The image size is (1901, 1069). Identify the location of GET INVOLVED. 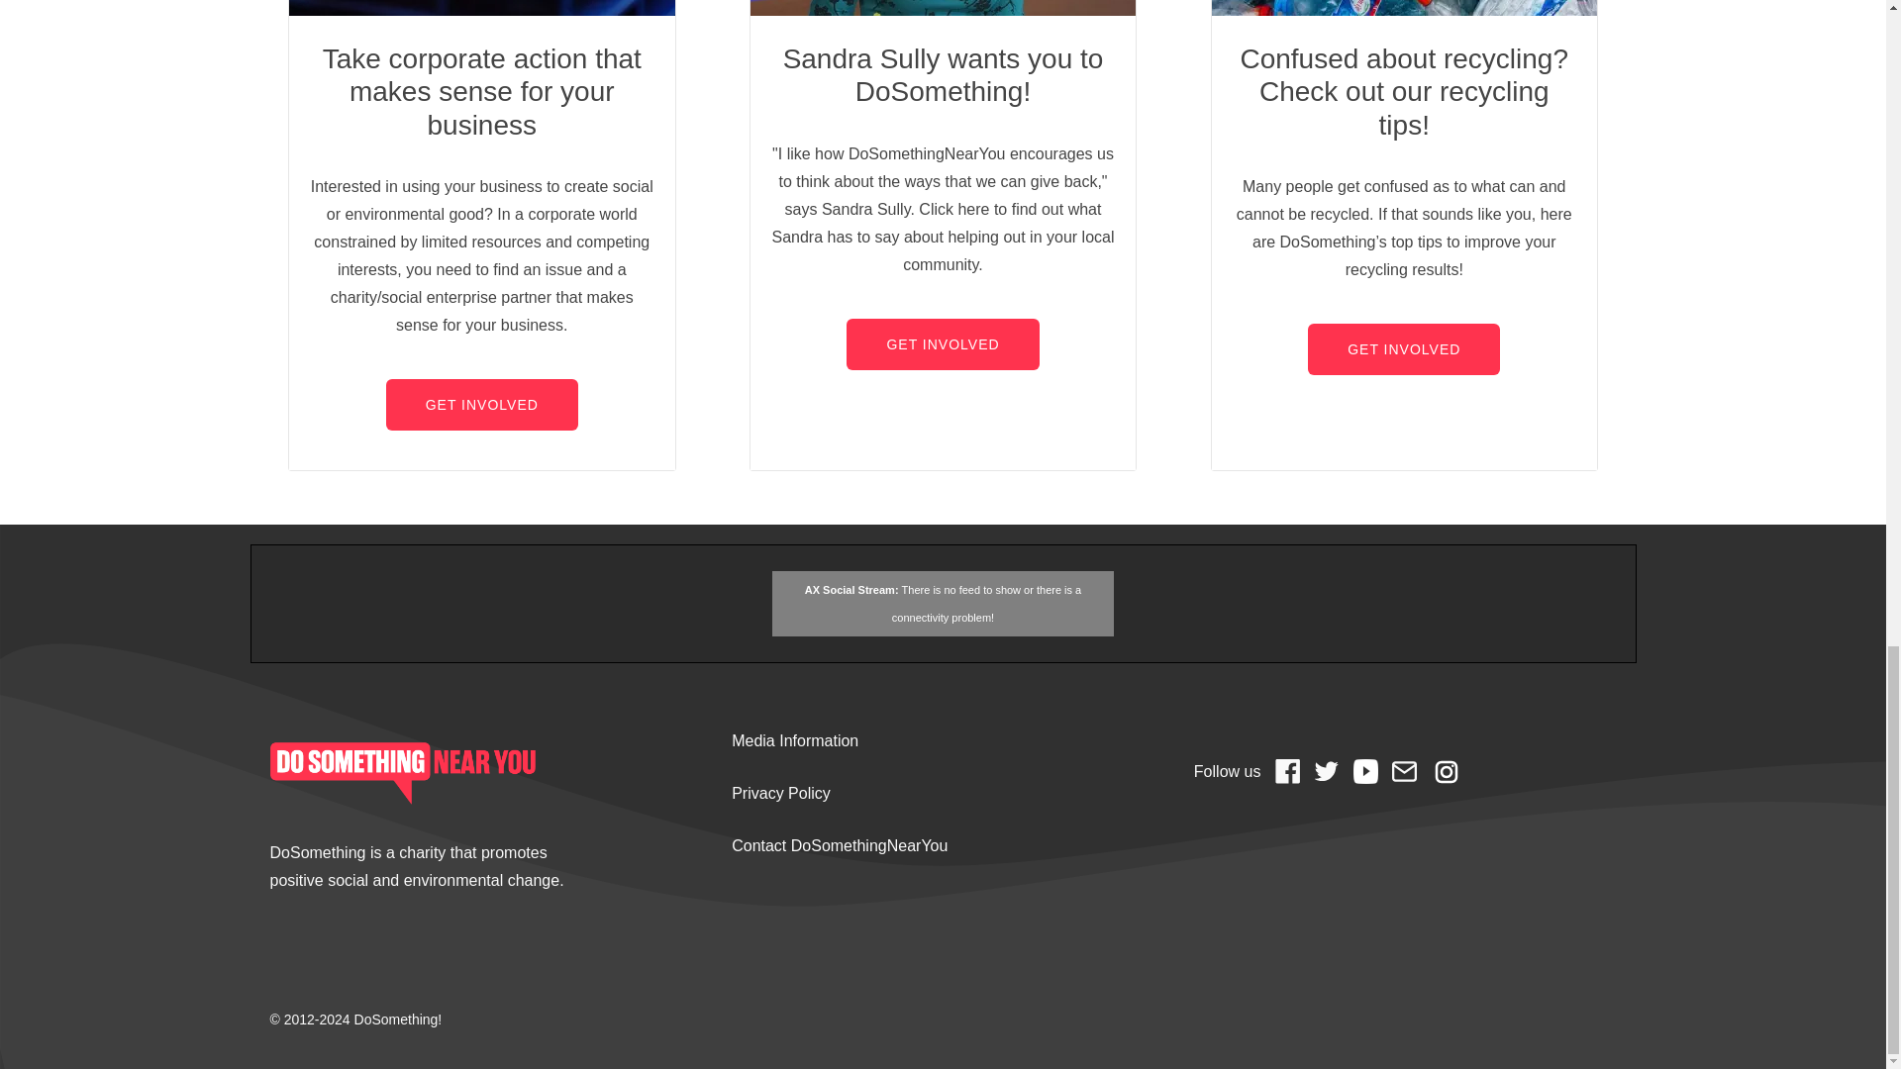
(1403, 349).